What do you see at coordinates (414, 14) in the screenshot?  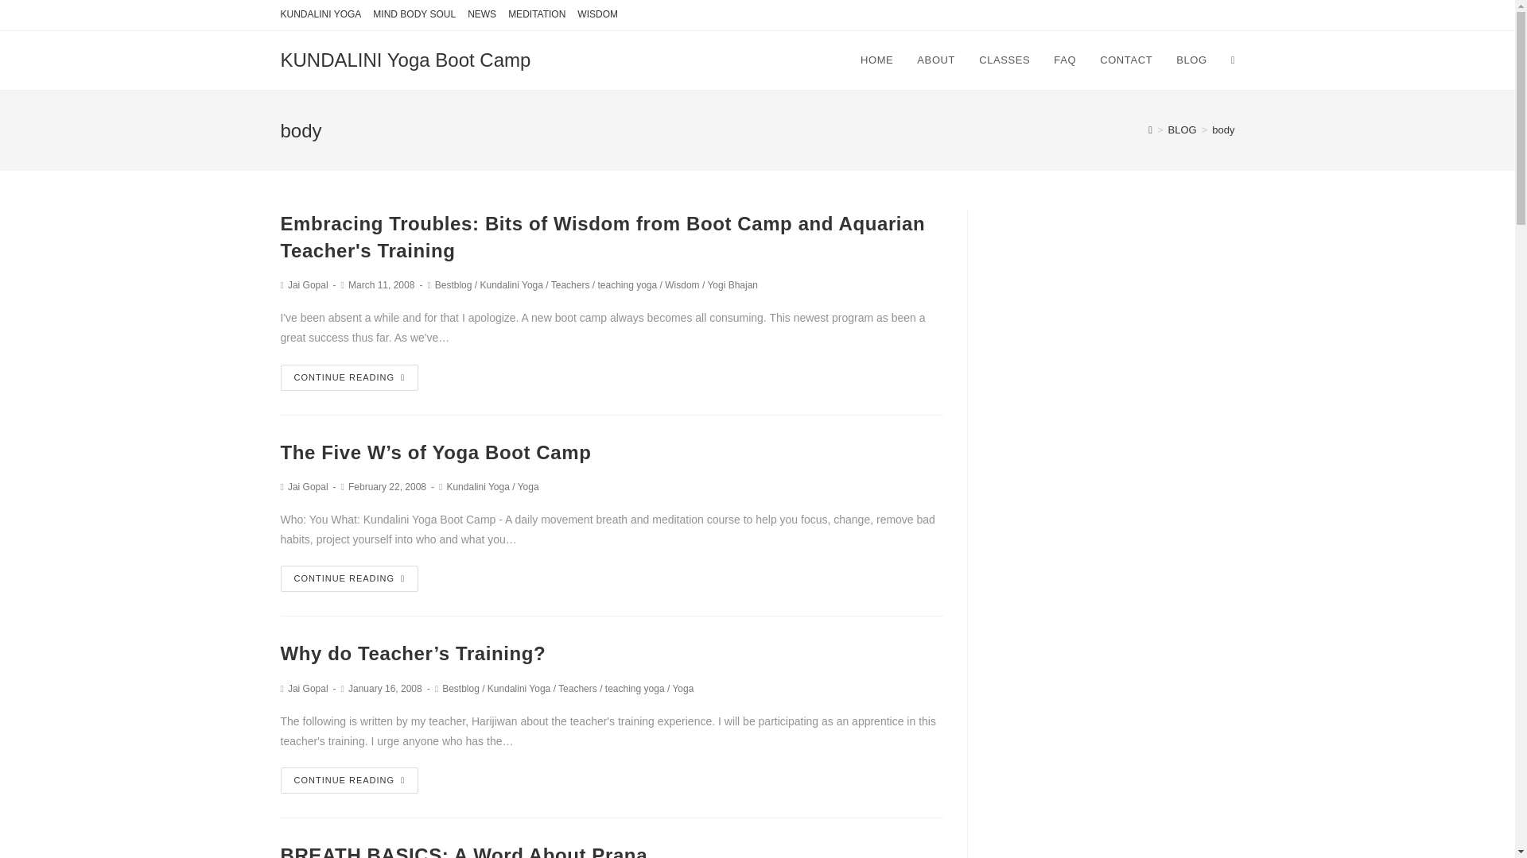 I see `MIND BODY SOUL` at bounding box center [414, 14].